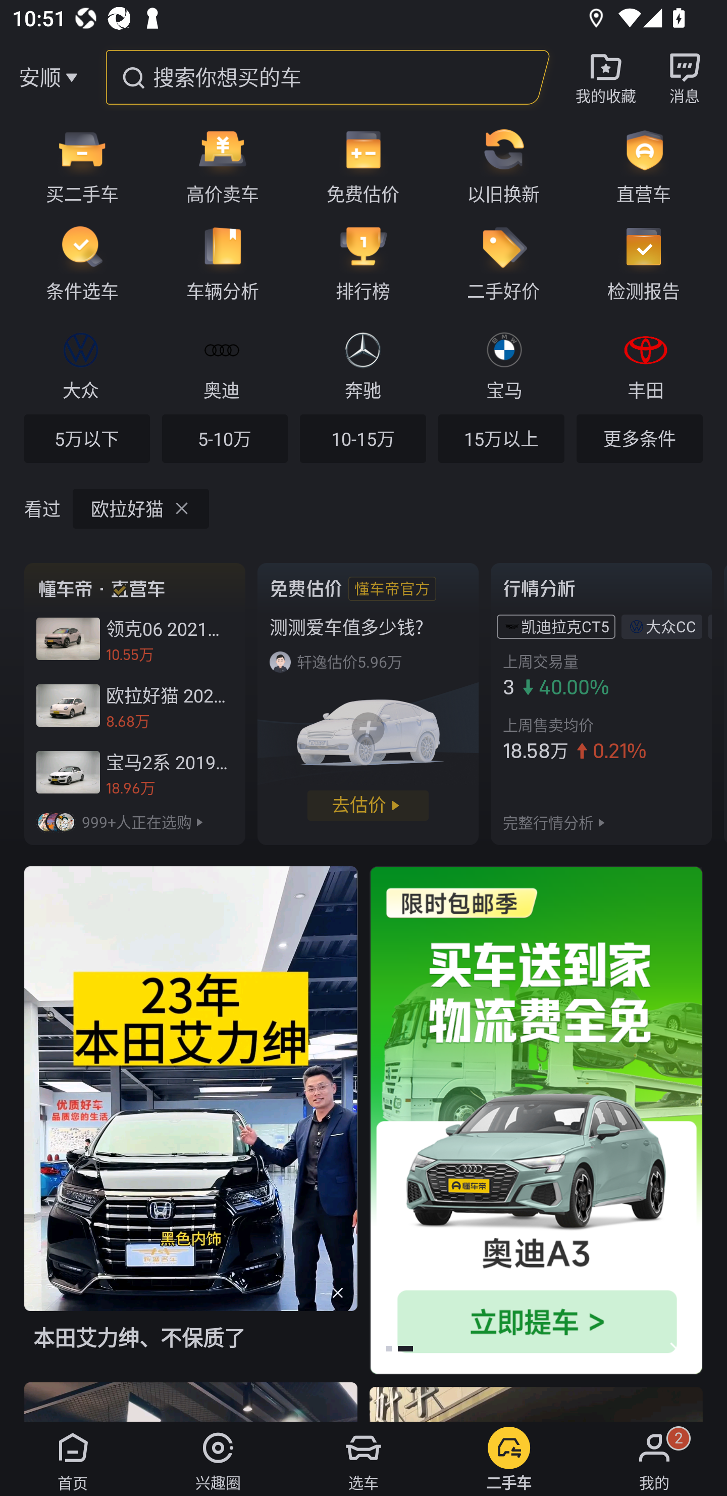 This screenshot has width=727, height=1496. I want to click on 奥迪, so click(221, 364).